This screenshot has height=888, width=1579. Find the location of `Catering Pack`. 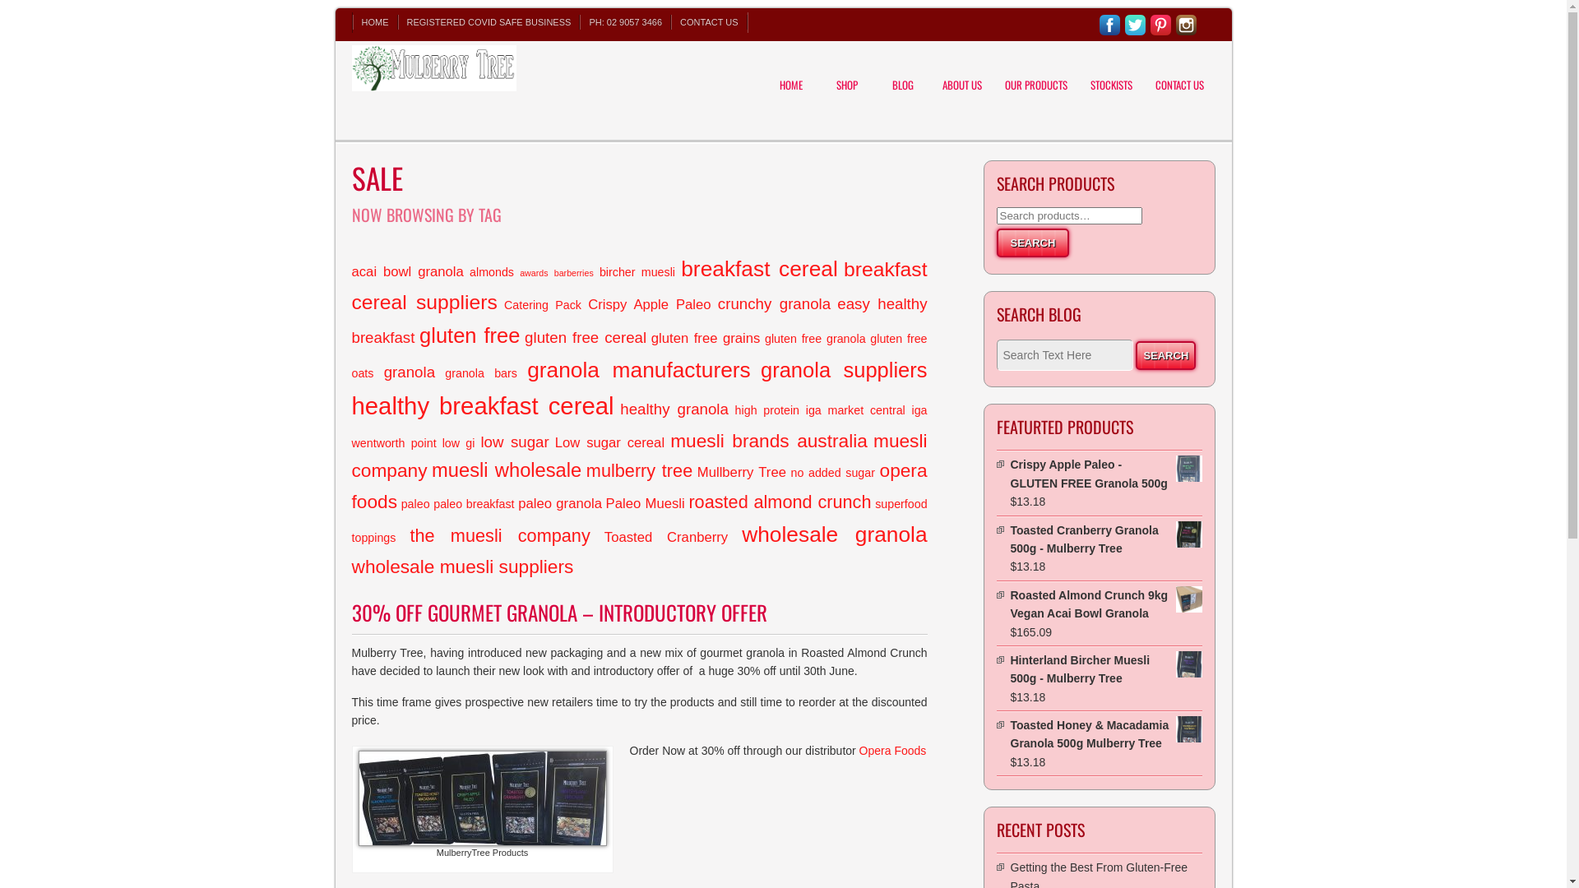

Catering Pack is located at coordinates (543, 305).